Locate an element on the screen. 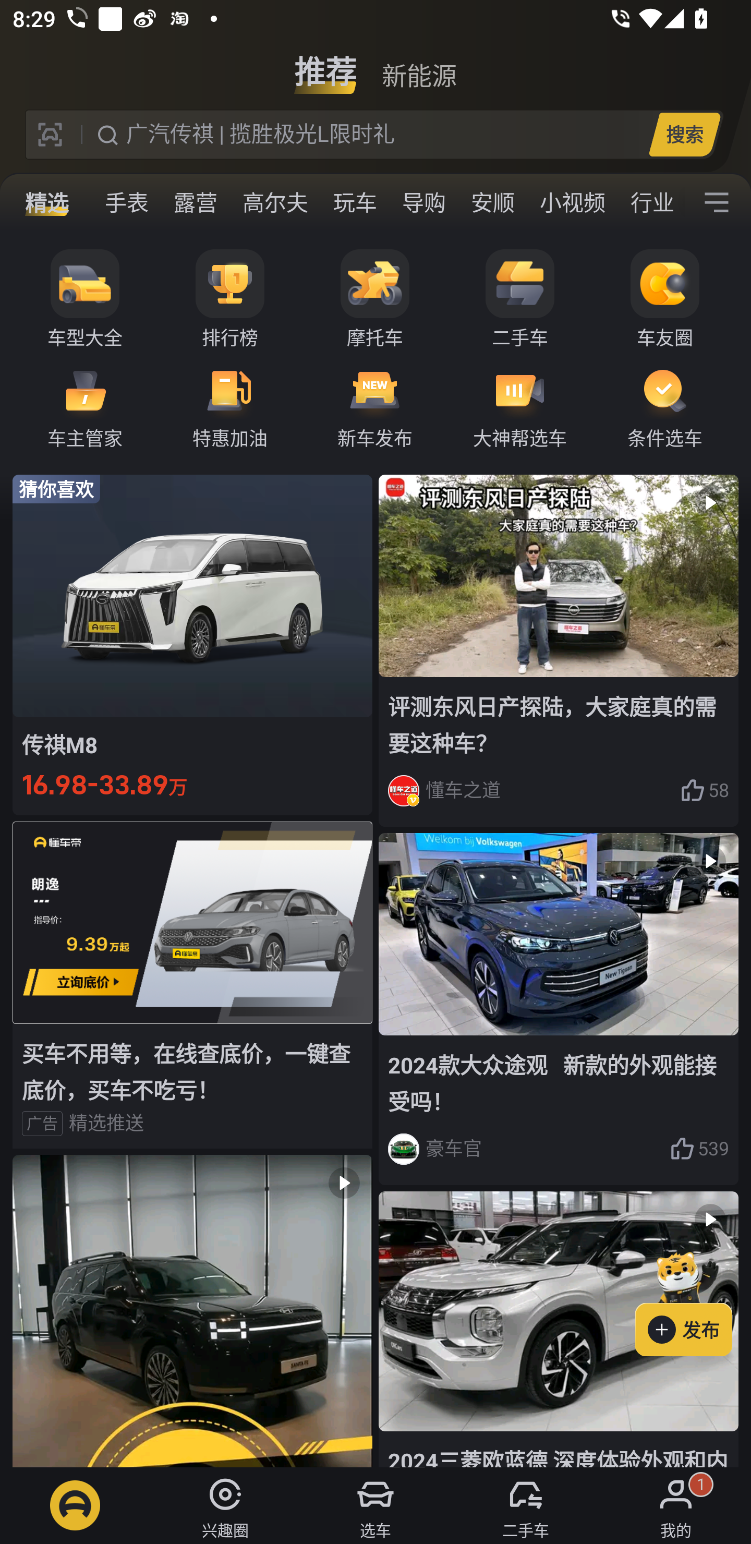 The height and width of the screenshot is (1544, 751). 大神帮选车 is located at coordinates (520, 407).